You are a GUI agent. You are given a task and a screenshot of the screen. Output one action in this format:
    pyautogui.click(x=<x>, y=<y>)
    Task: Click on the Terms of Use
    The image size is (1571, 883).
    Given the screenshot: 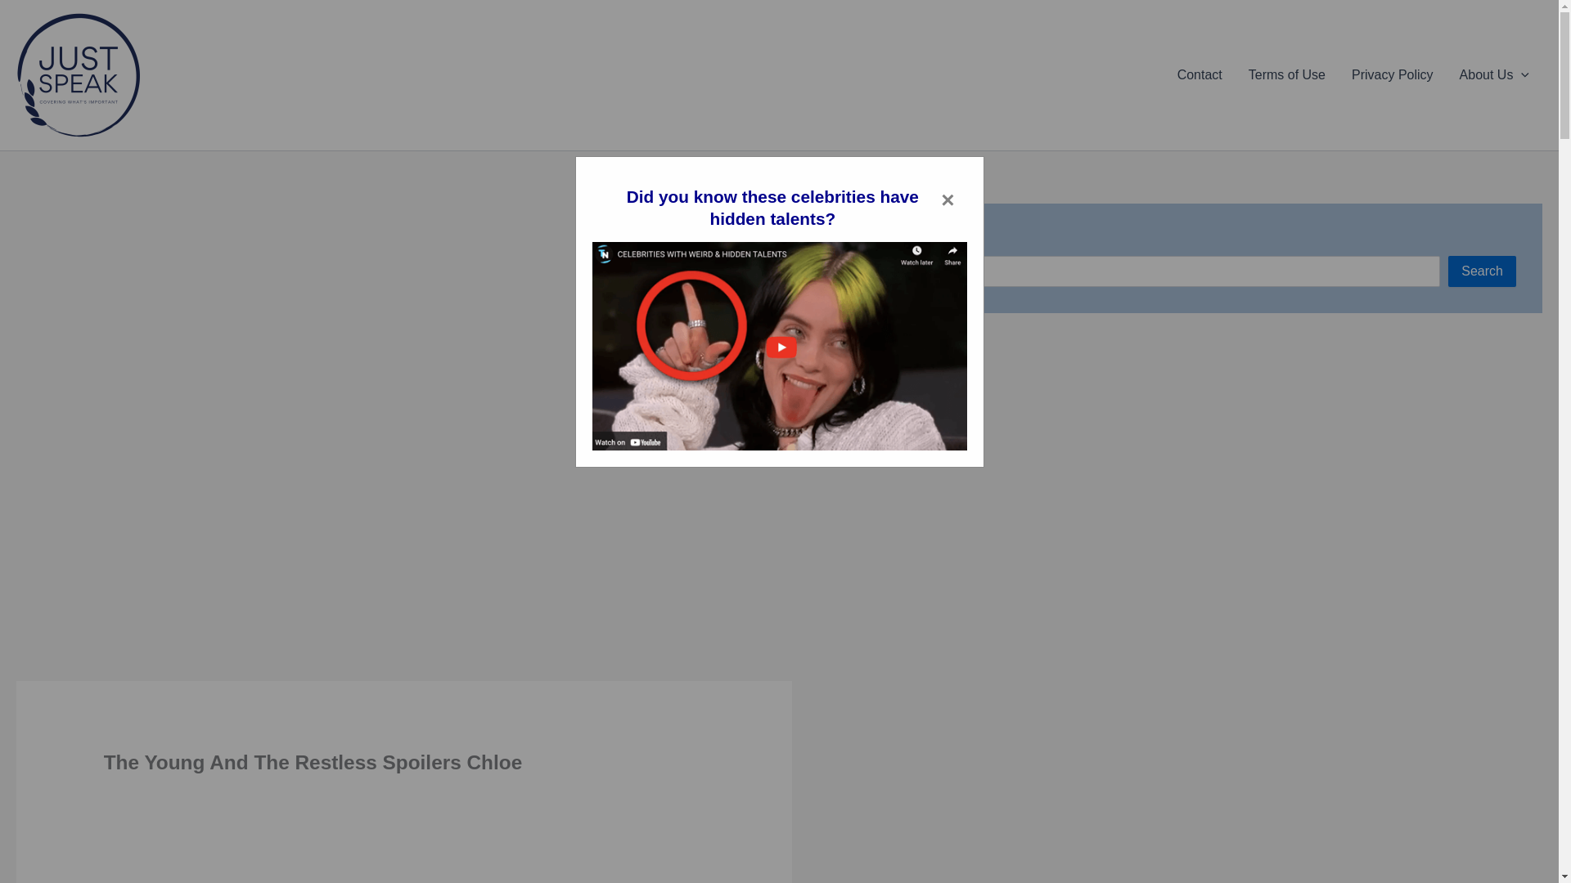 What is the action you would take?
    pyautogui.click(x=1286, y=74)
    